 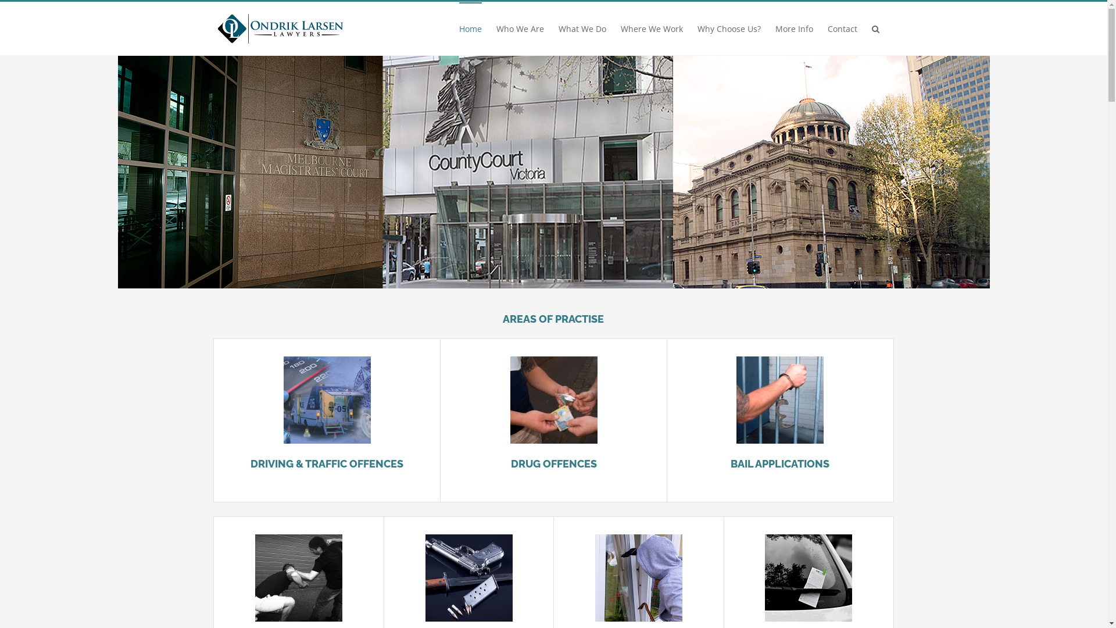 I want to click on DRUG OFFENCES, so click(x=554, y=464).